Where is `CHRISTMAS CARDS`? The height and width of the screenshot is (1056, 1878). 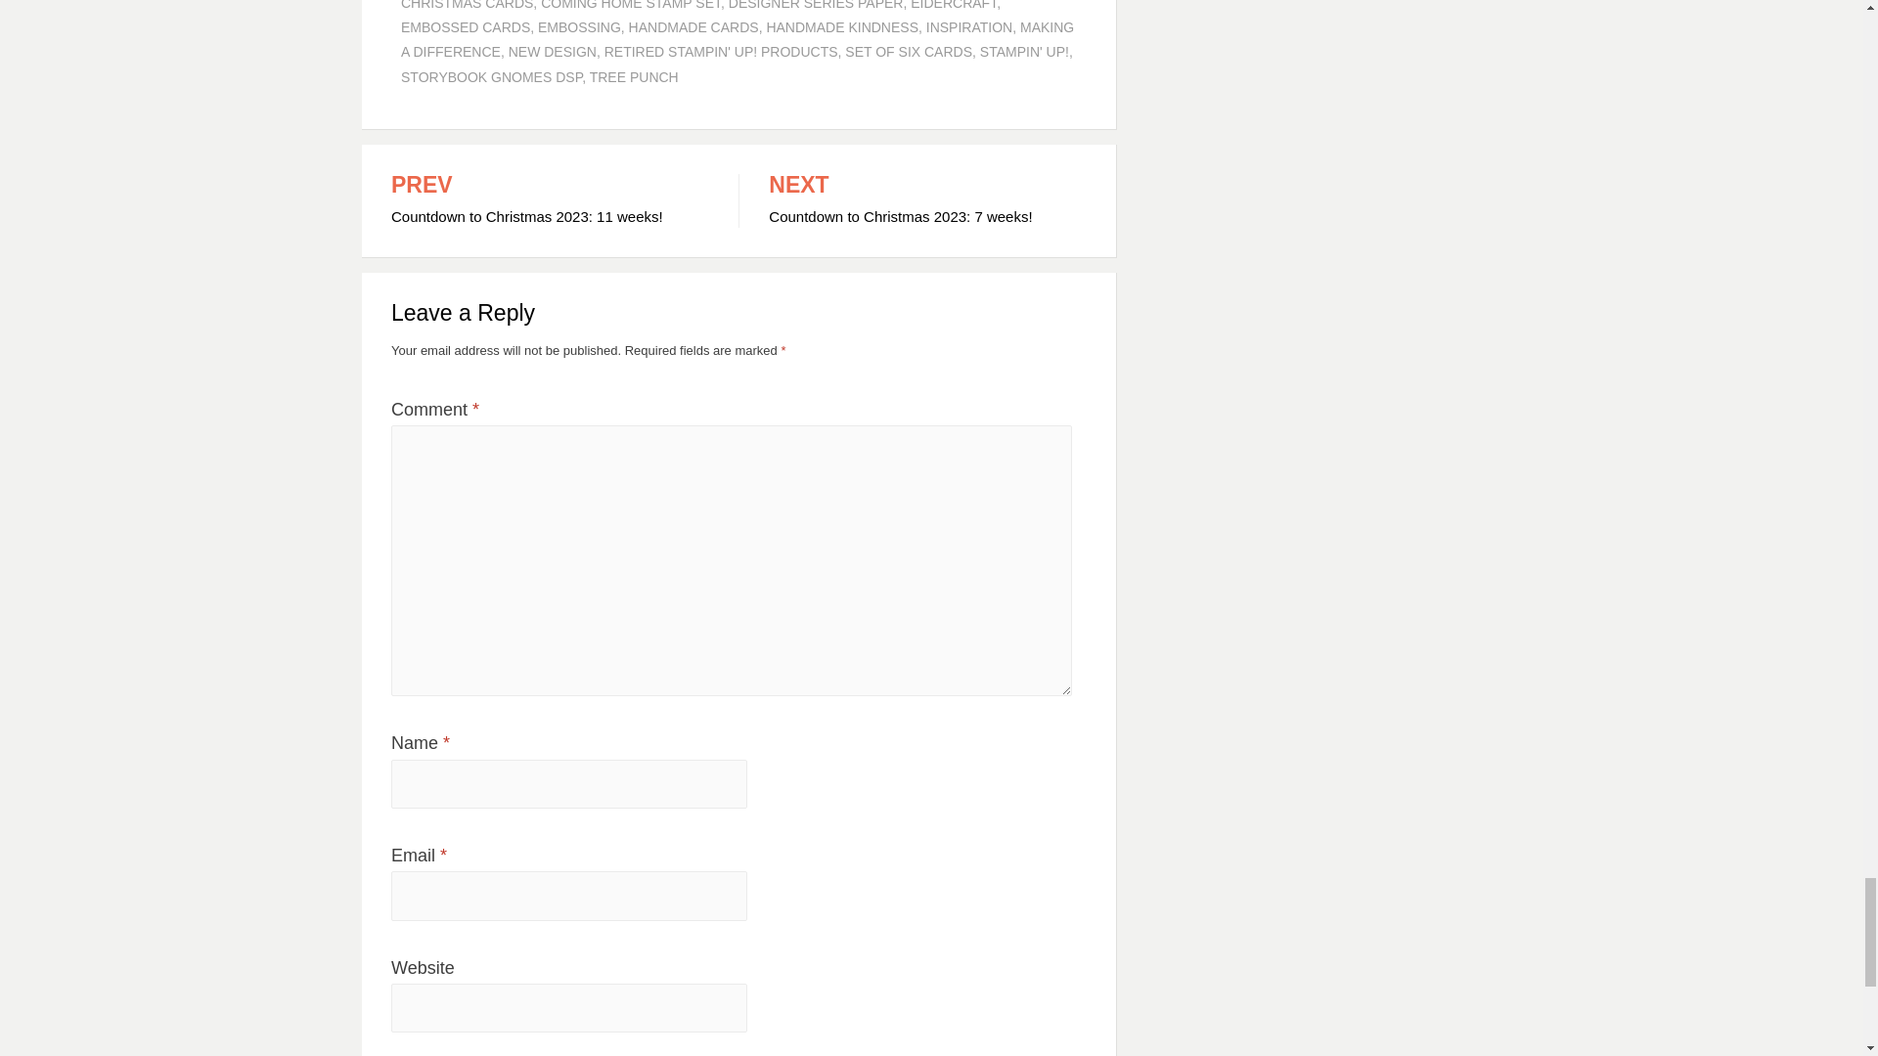 CHRISTMAS CARDS is located at coordinates (468, 5).